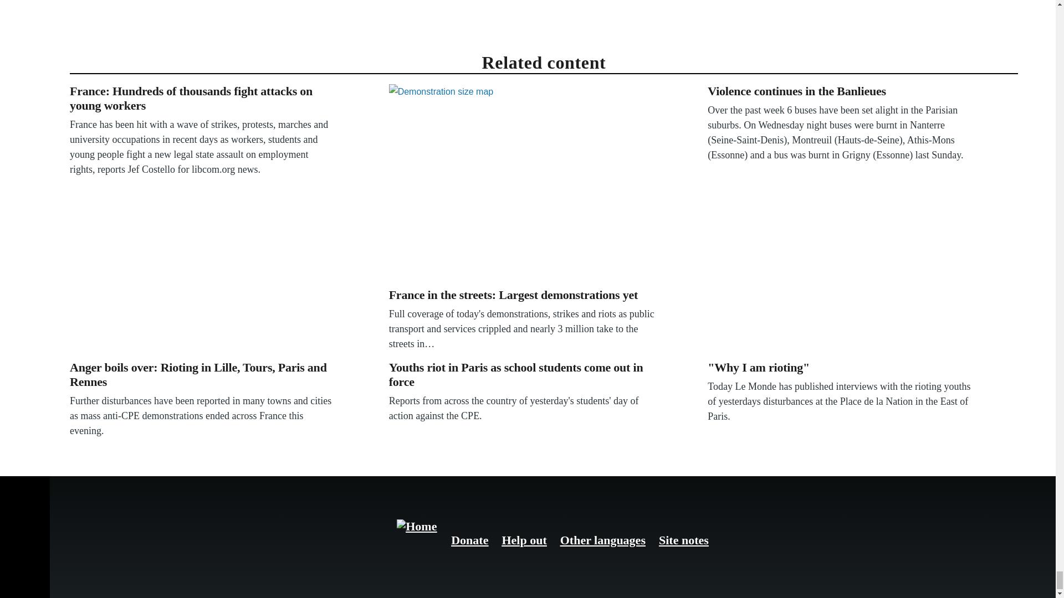  I want to click on Help out, so click(524, 540).